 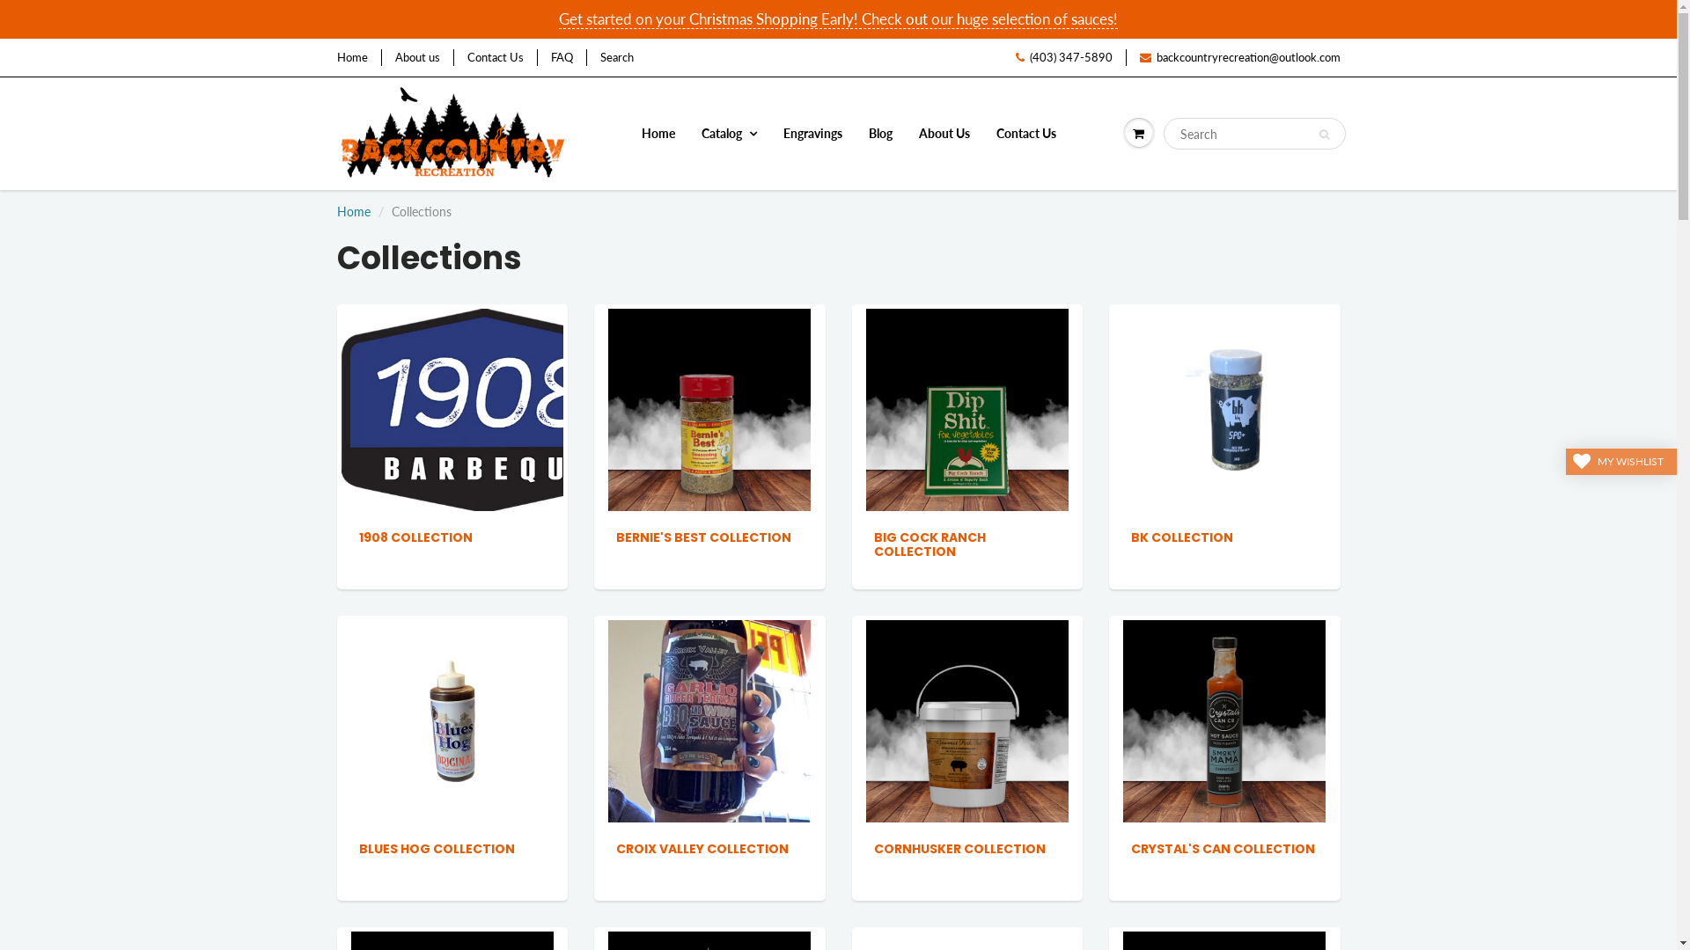 What do you see at coordinates (452, 720) in the screenshot?
I see `Browse our Blues Hog Collection collection` at bounding box center [452, 720].